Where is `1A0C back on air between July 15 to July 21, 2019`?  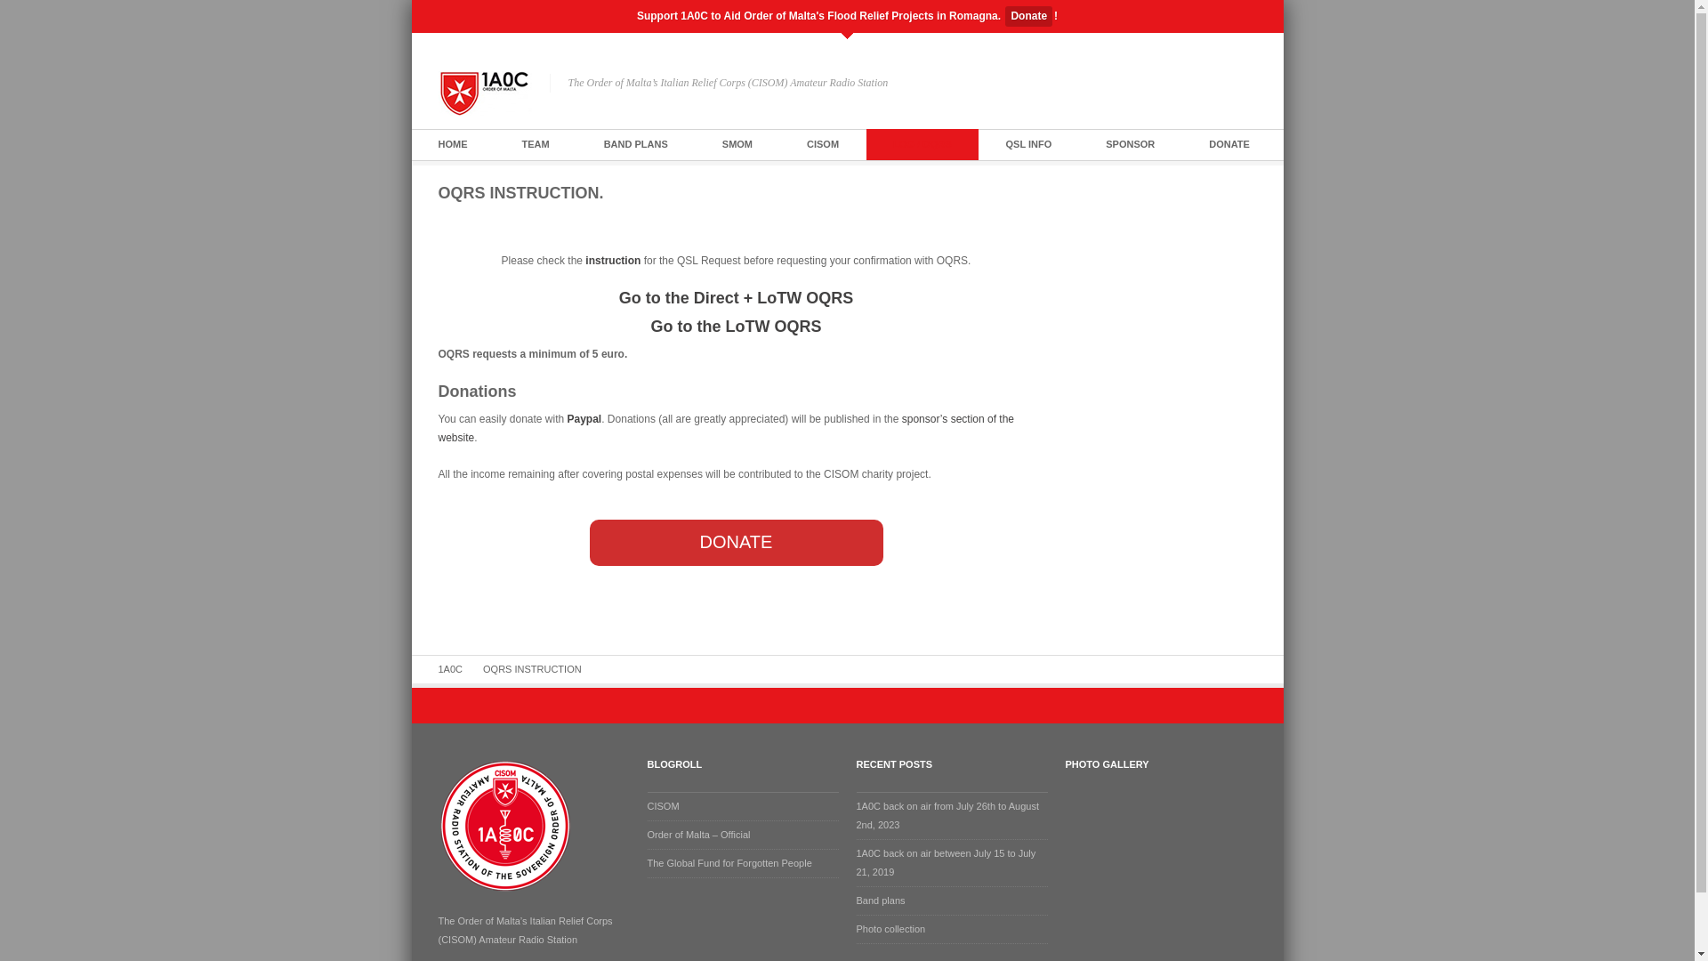
1A0C back on air between July 15 to July 21, 2019 is located at coordinates (946, 863).